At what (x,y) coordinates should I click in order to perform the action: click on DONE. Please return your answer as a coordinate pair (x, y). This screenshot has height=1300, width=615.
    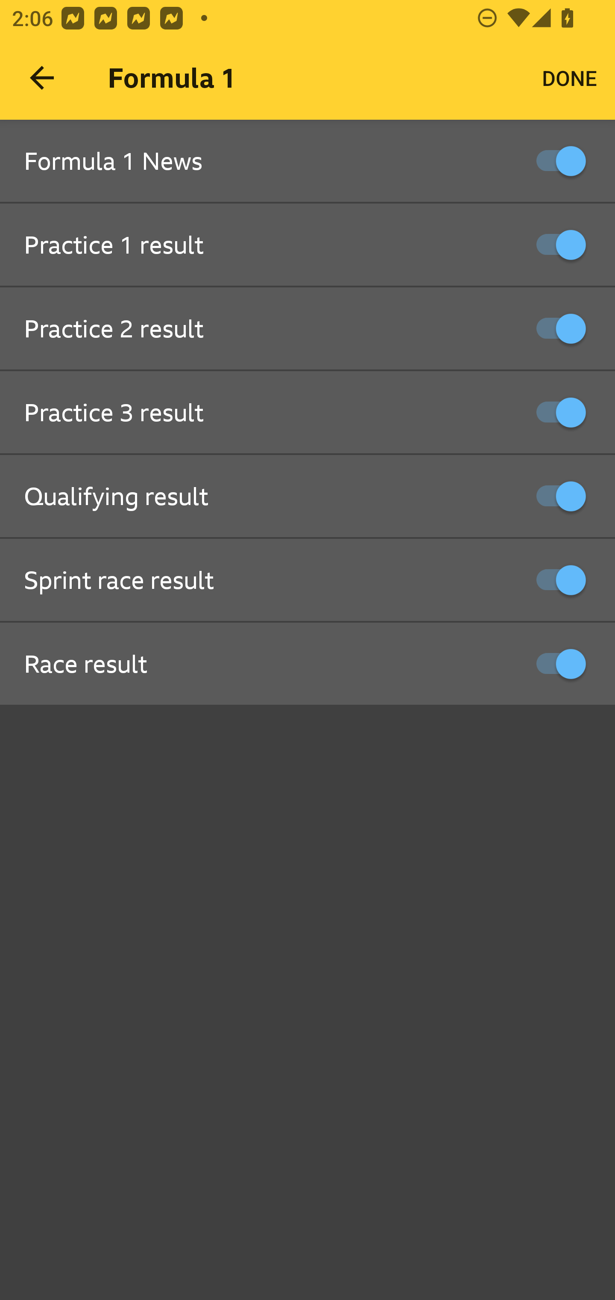
    Looking at the image, I should click on (569, 78).